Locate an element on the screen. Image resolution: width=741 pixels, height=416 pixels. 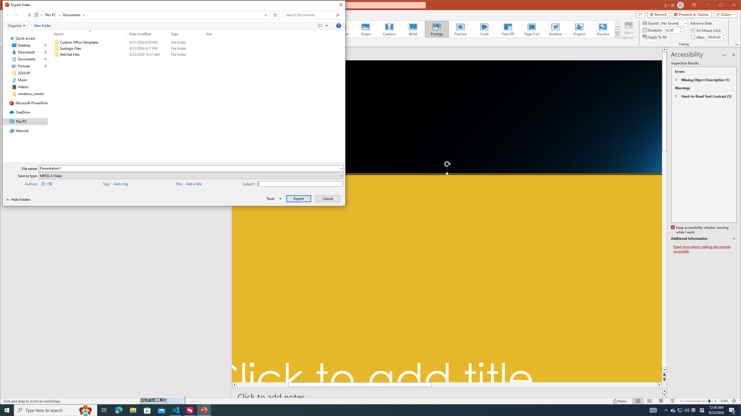
Custom Office Templates is located at coordinates (139, 42).